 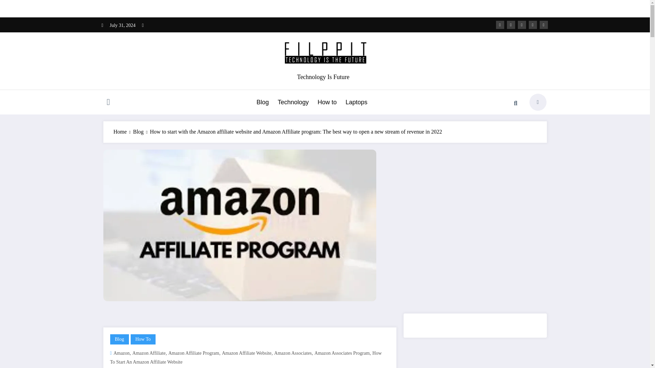 I want to click on Search, so click(x=515, y=103).